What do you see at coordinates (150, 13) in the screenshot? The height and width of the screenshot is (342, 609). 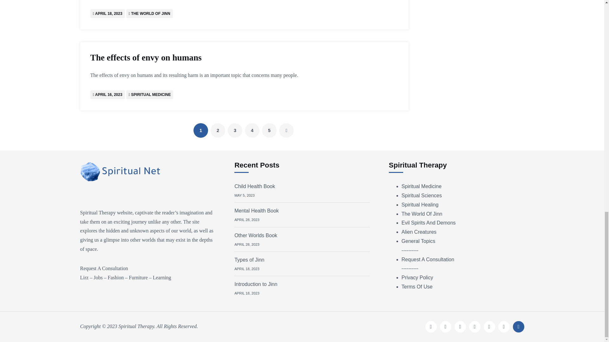 I see `THE WORLD OF JINN` at bounding box center [150, 13].